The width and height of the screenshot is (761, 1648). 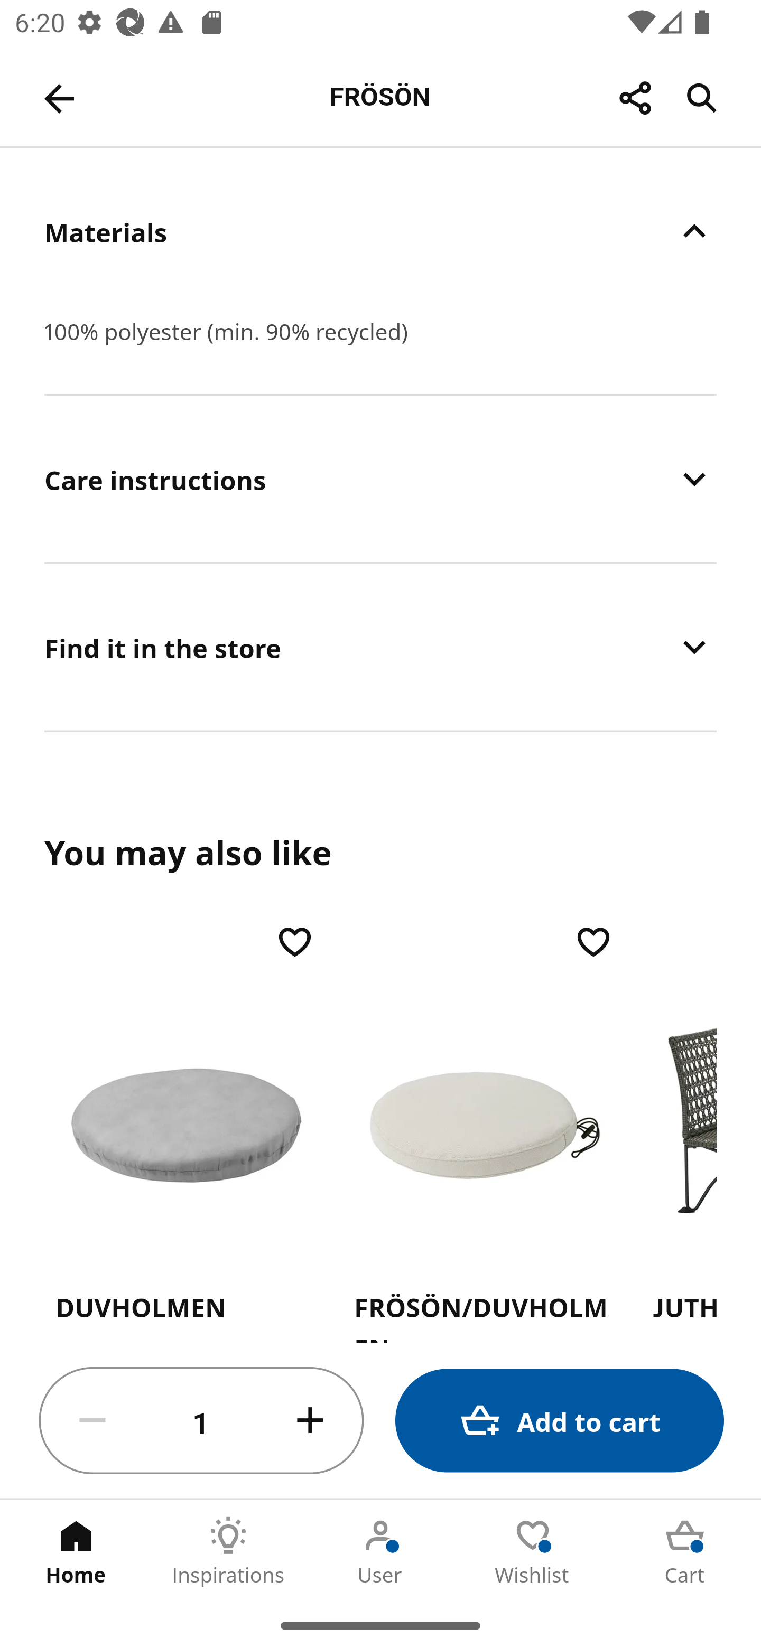 I want to click on Add to cart, so click(x=559, y=1421).